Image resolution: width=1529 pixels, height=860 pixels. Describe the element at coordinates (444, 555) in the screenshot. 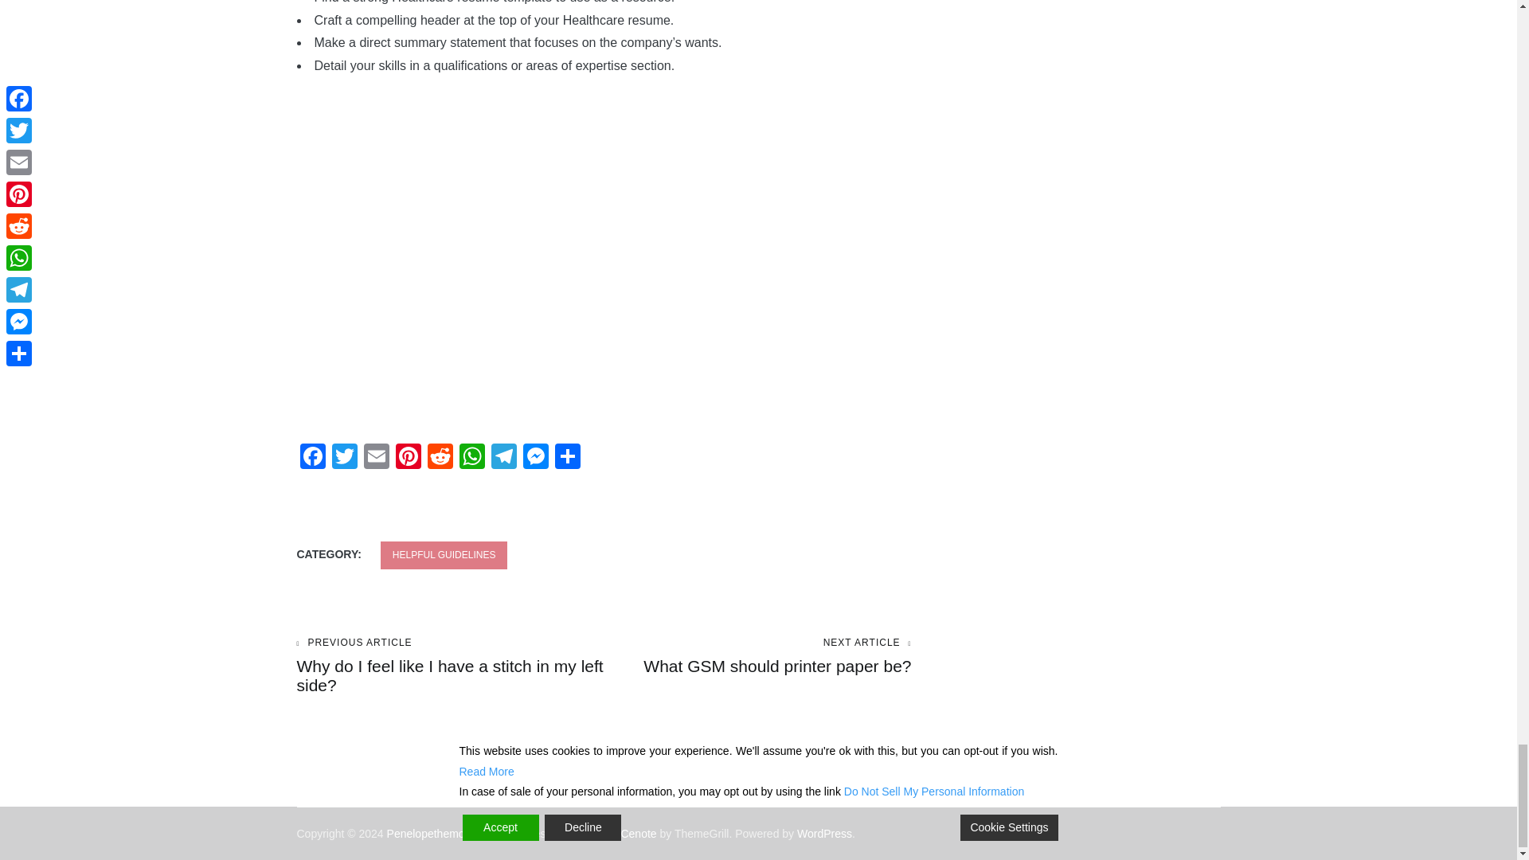

I see `HELPFUL GUIDELINES` at that location.